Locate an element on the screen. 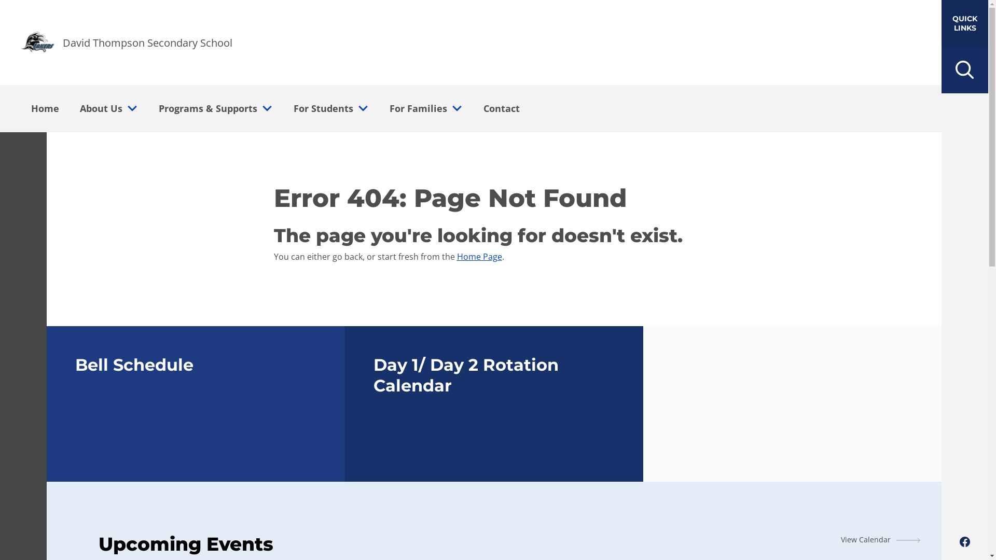 The image size is (996, 560). Home Page is located at coordinates (479, 257).